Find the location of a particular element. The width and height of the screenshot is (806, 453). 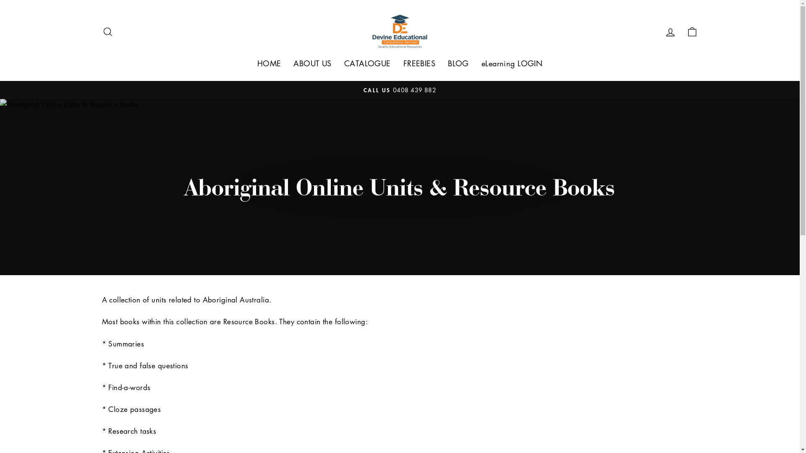

CATALOGUE is located at coordinates (368, 64).